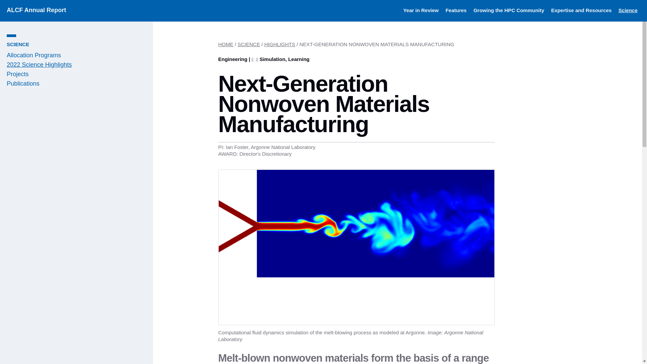 This screenshot has height=364, width=647. I want to click on Science, so click(628, 10).